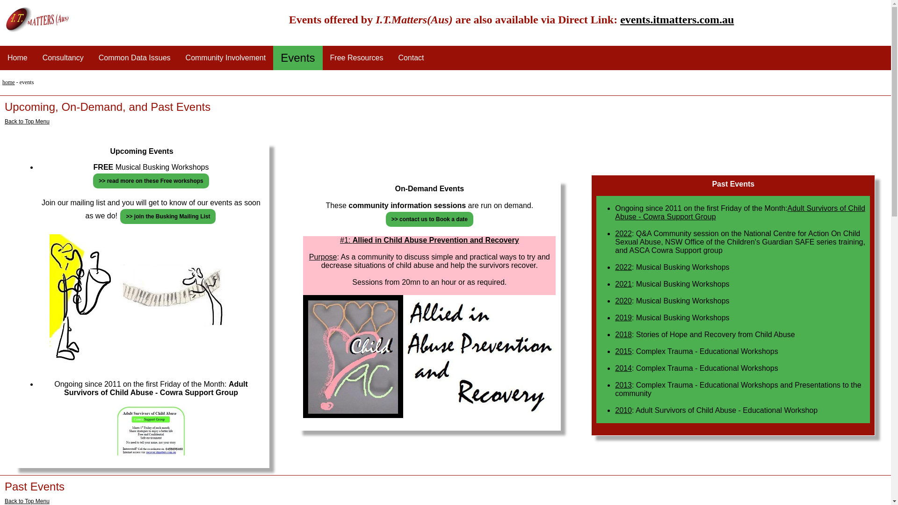 This screenshot has width=898, height=505. What do you see at coordinates (226, 58) in the screenshot?
I see `Community Involvement` at bounding box center [226, 58].